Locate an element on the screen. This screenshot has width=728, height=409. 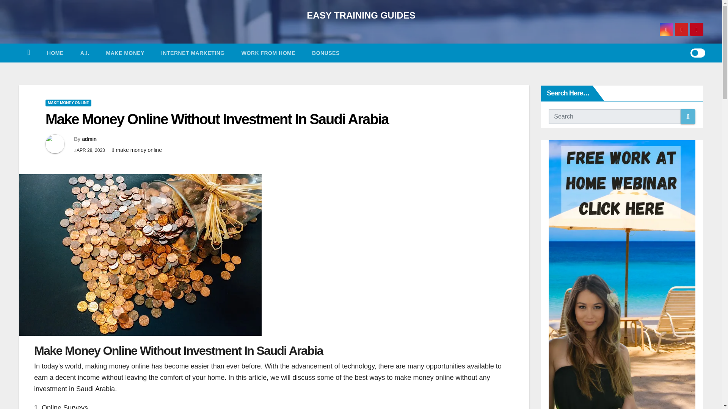
A.I. is located at coordinates (85, 53).